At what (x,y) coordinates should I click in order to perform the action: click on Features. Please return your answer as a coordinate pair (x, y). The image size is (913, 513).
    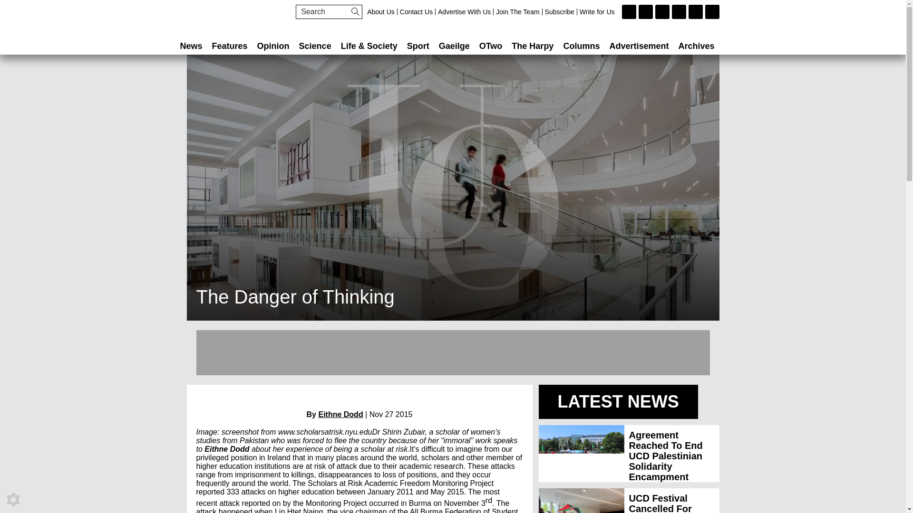
    Looking at the image, I should click on (230, 46).